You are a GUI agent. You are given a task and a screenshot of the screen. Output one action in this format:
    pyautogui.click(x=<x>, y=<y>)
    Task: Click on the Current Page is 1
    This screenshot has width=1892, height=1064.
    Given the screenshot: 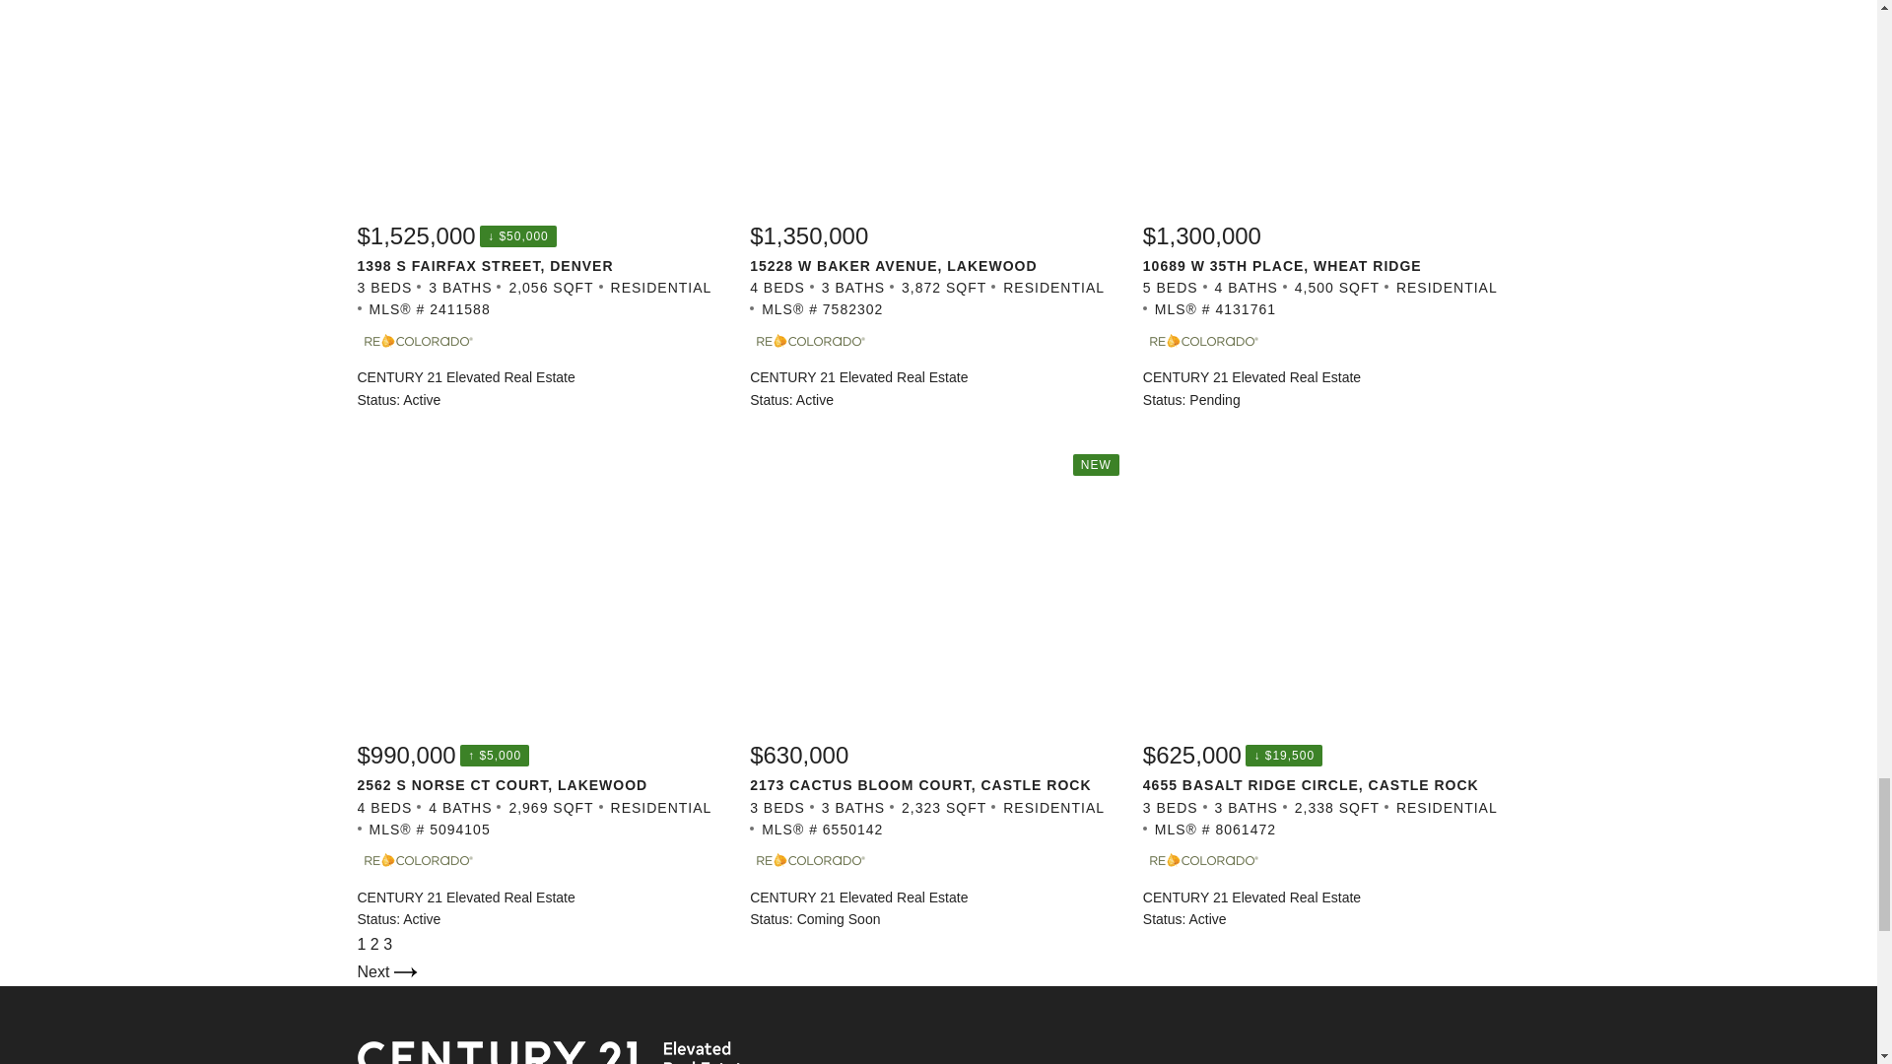 What is the action you would take?
    pyautogui.click(x=363, y=944)
    